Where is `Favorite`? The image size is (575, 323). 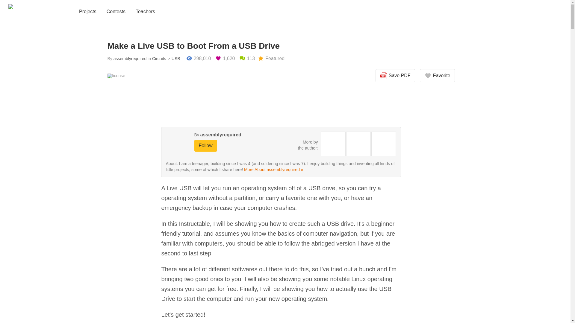
Favorite is located at coordinates (437, 76).